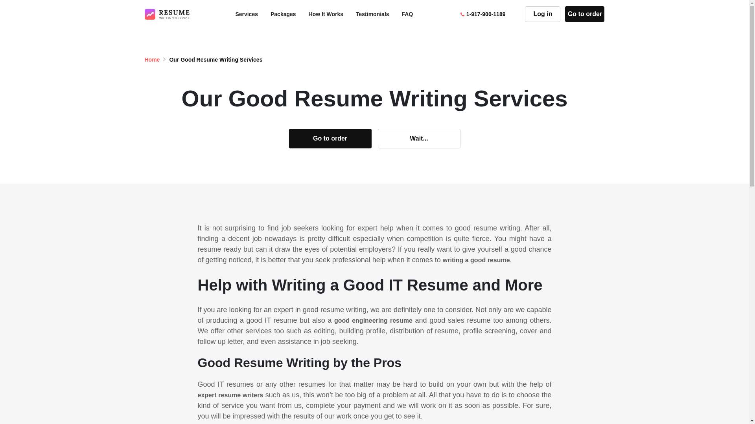 The width and height of the screenshot is (755, 424). Describe the element at coordinates (326, 14) in the screenshot. I see `How It Works` at that location.